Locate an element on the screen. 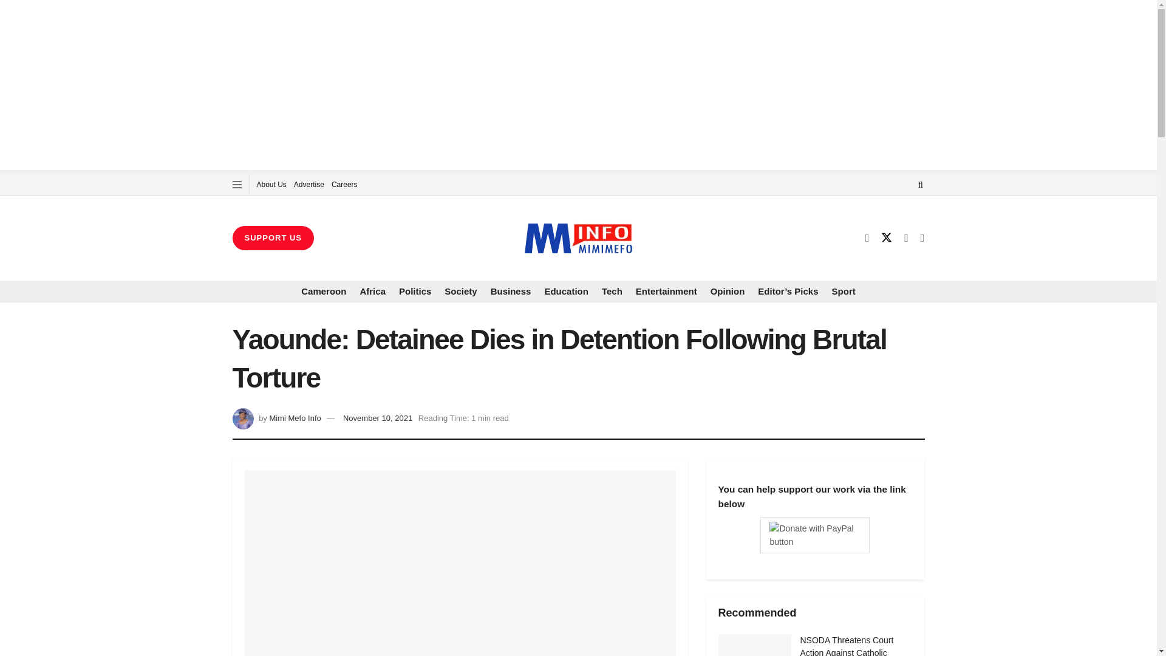 The width and height of the screenshot is (1166, 656). Opinion is located at coordinates (728, 292).